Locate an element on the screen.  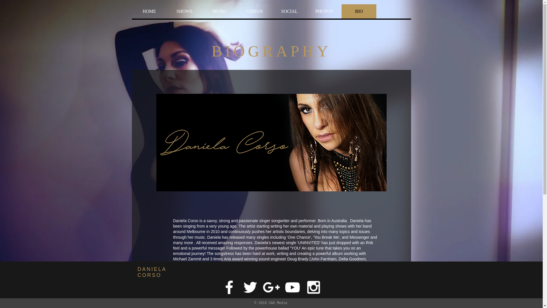
SOCIAL is located at coordinates (289, 11).